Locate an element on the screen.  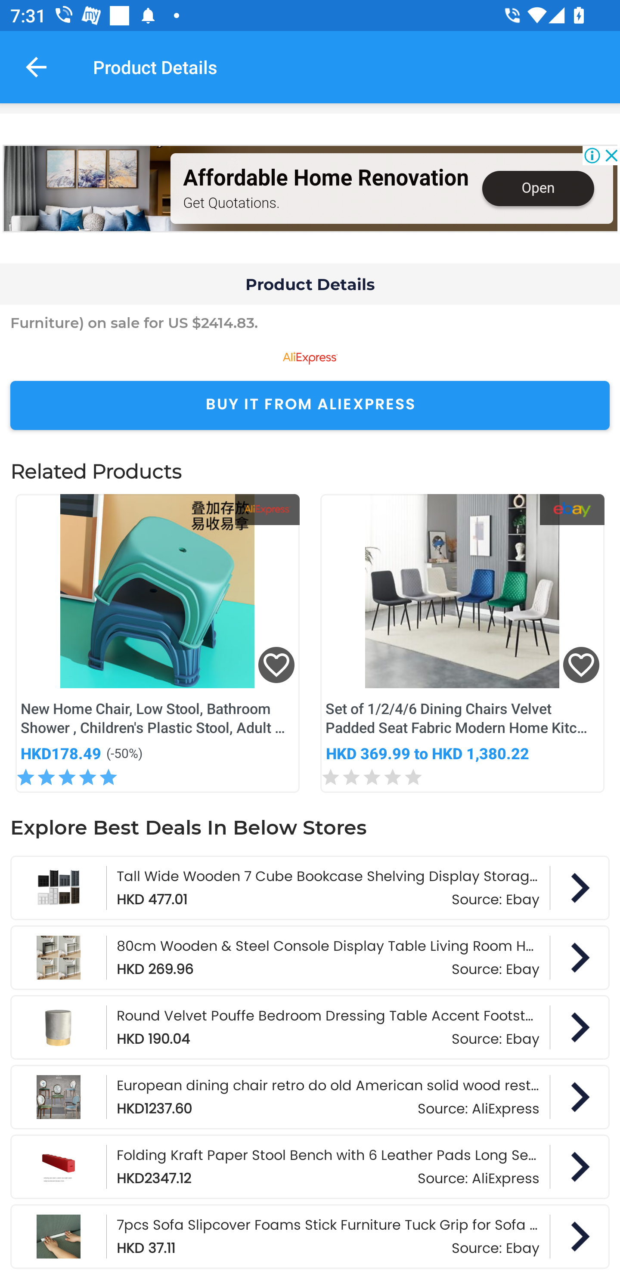
Navigate up is located at coordinates (36, 67).